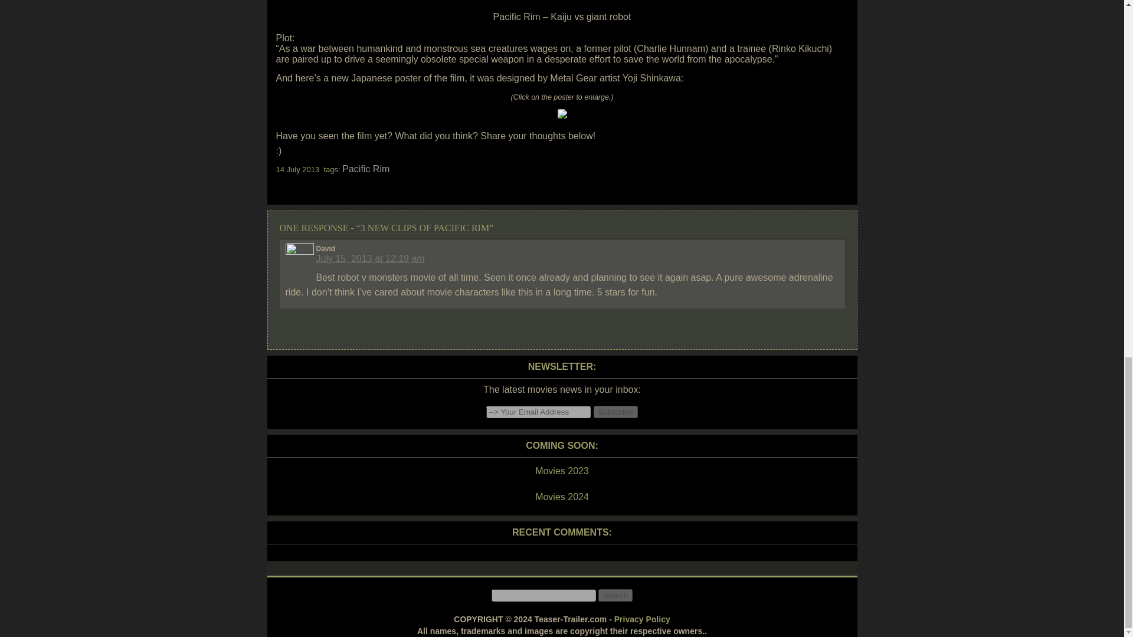  What do you see at coordinates (561, 497) in the screenshot?
I see `Movies 2024` at bounding box center [561, 497].